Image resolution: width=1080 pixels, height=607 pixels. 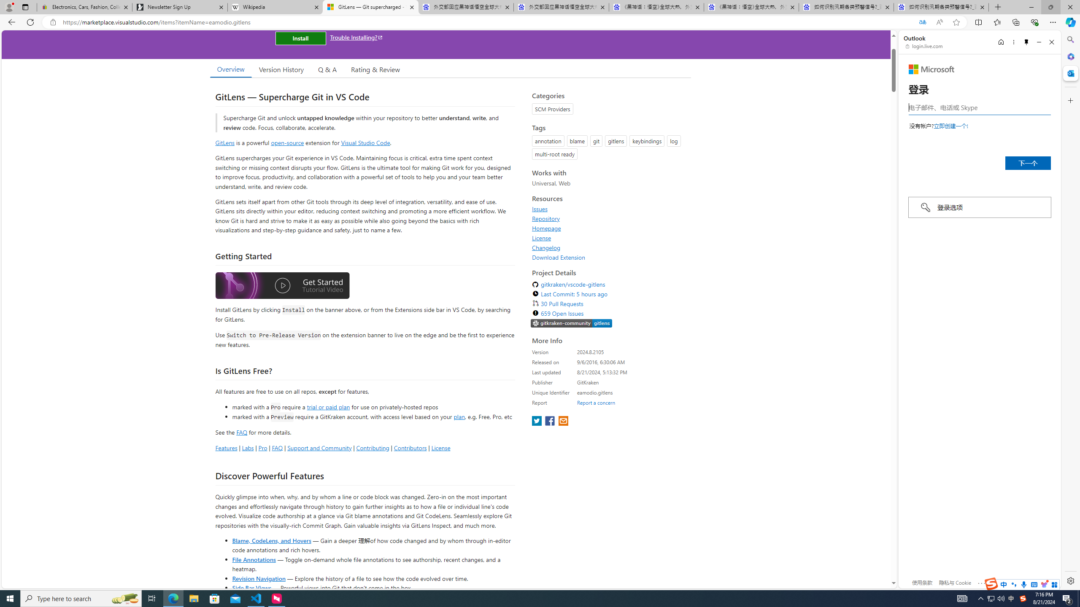 What do you see at coordinates (230, 69) in the screenshot?
I see `Overview` at bounding box center [230, 69].